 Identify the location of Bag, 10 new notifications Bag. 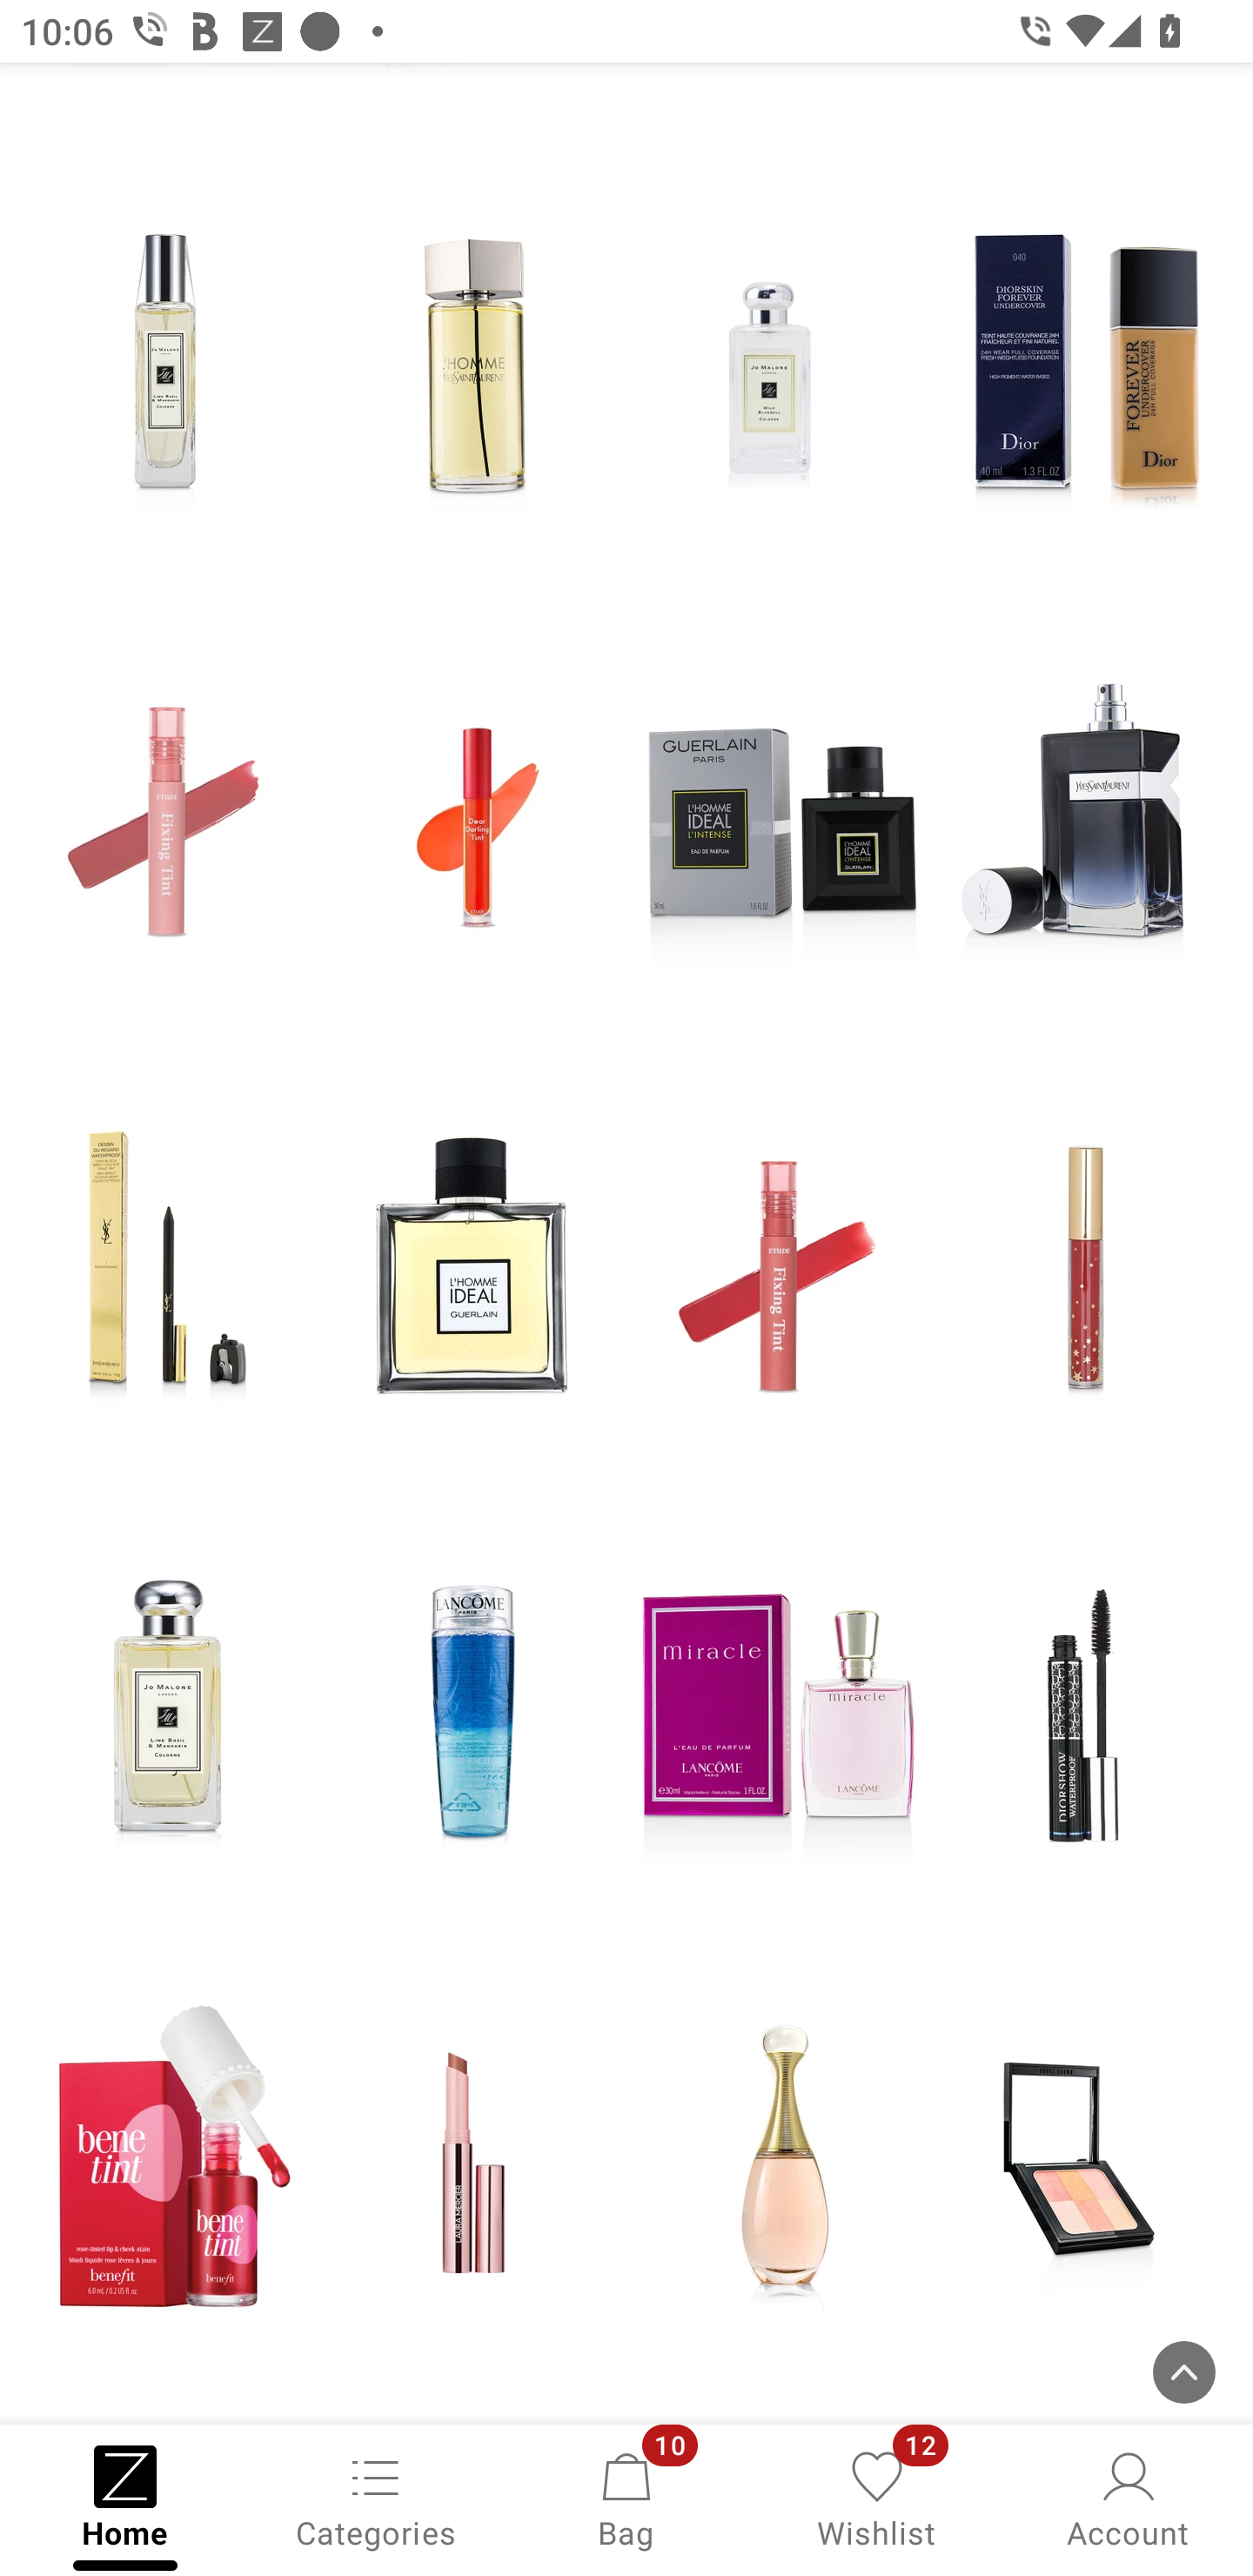
(626, 2498).